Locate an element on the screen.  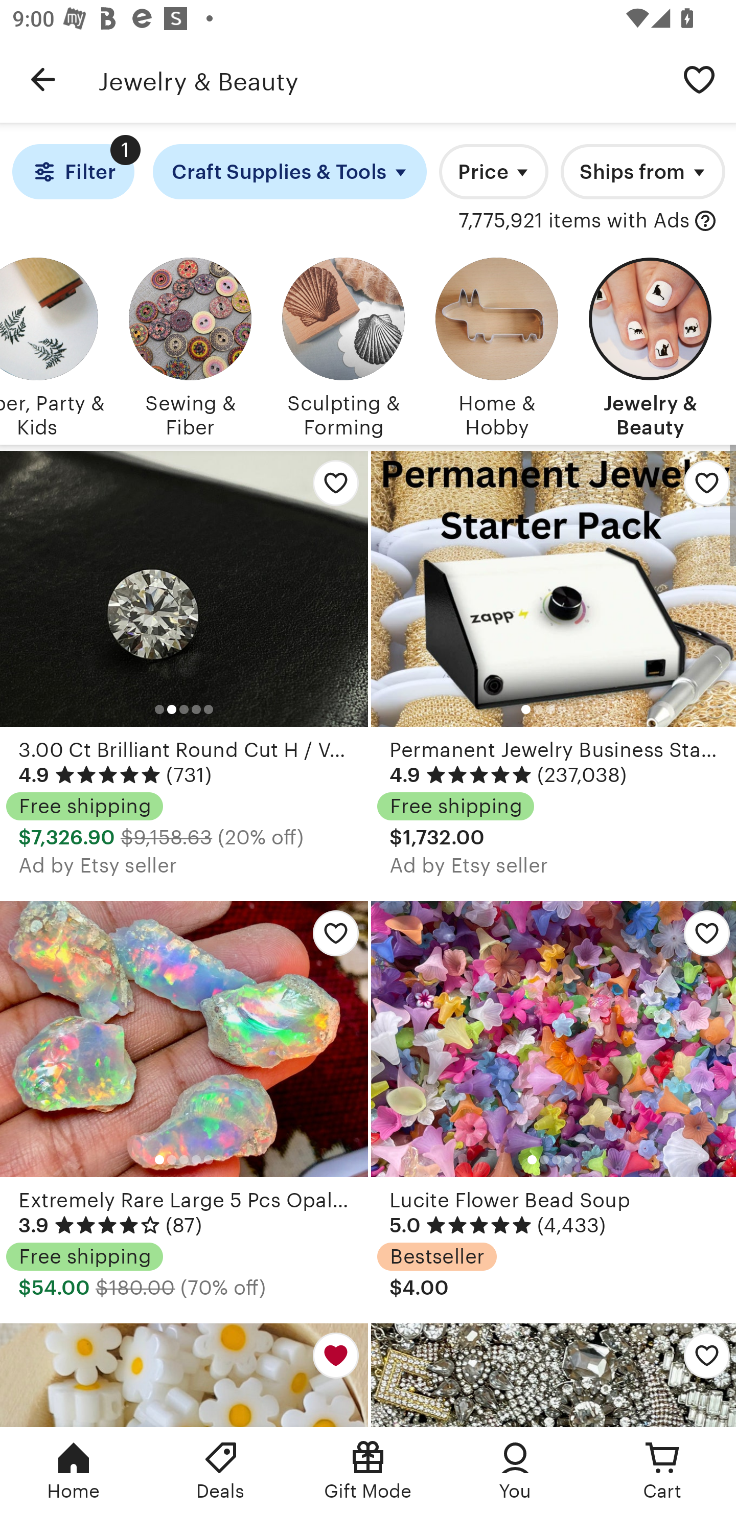
Deals is located at coordinates (221, 1470).